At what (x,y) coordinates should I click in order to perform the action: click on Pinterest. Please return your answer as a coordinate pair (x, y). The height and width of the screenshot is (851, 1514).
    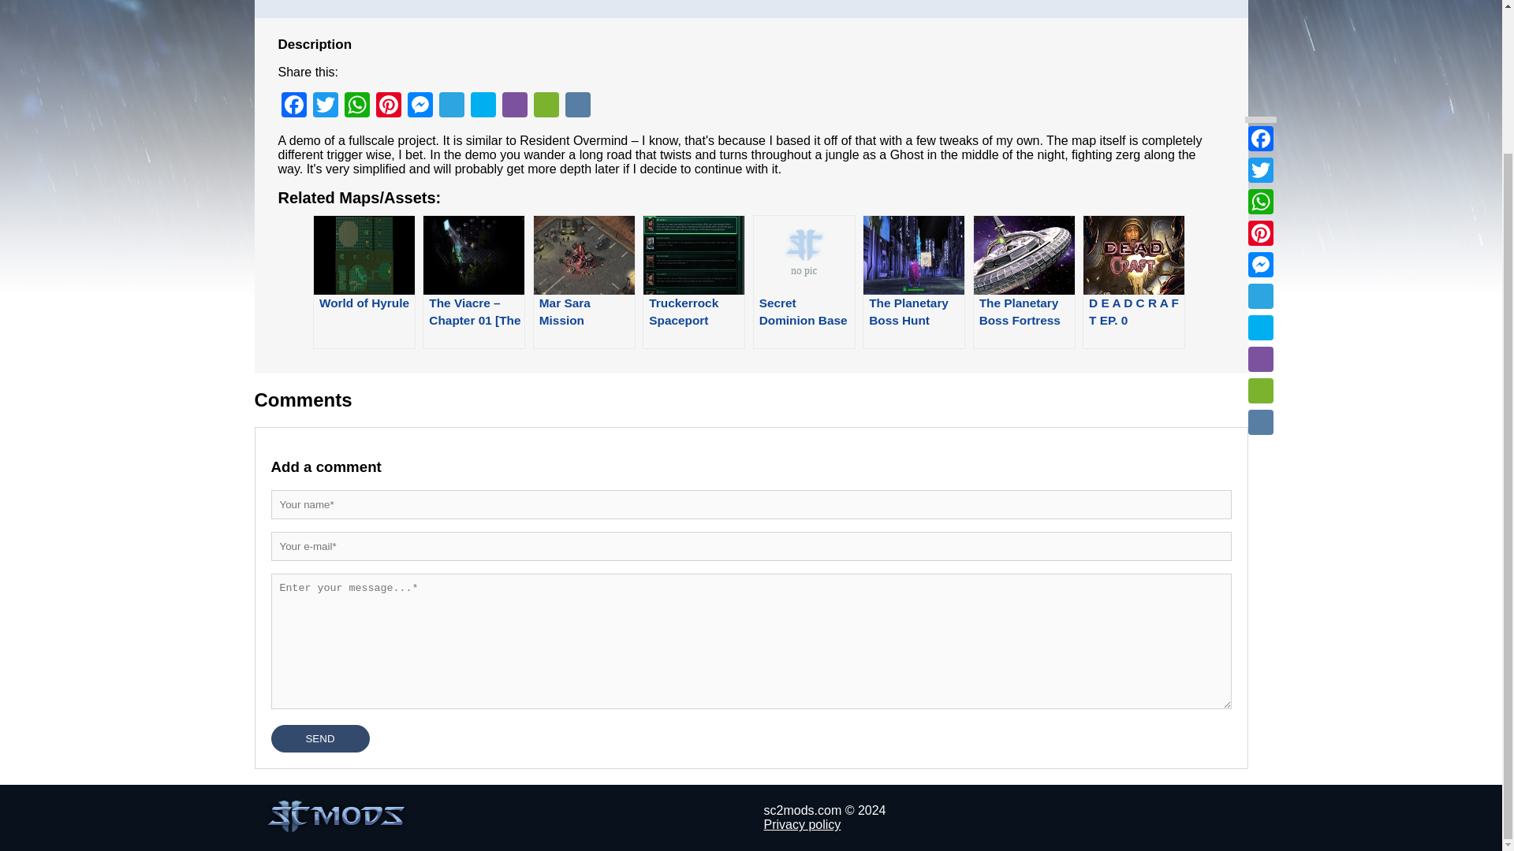
    Looking at the image, I should click on (1260, 56).